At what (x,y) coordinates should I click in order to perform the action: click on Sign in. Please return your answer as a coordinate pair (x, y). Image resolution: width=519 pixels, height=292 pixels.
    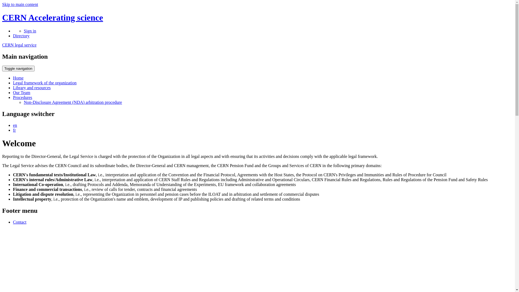
    Looking at the image, I should click on (30, 31).